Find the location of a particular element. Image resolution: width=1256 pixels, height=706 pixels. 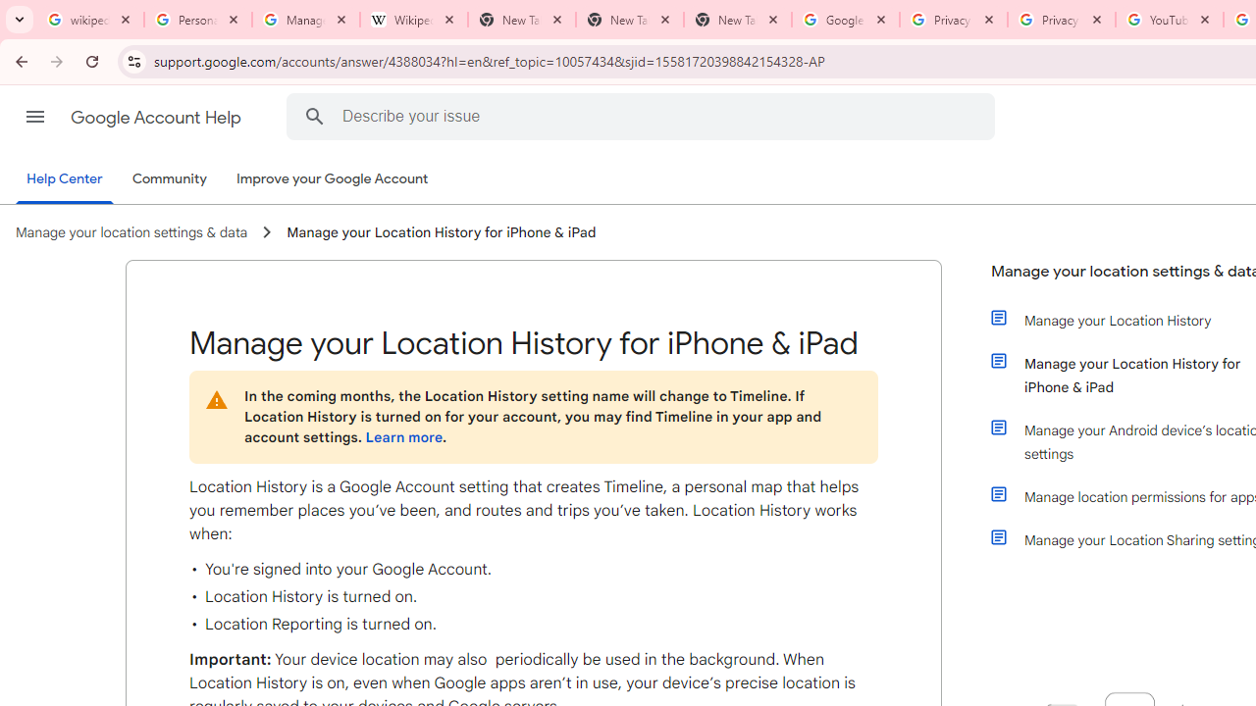

Manage your Location History - Google Search Help is located at coordinates (306, 20).